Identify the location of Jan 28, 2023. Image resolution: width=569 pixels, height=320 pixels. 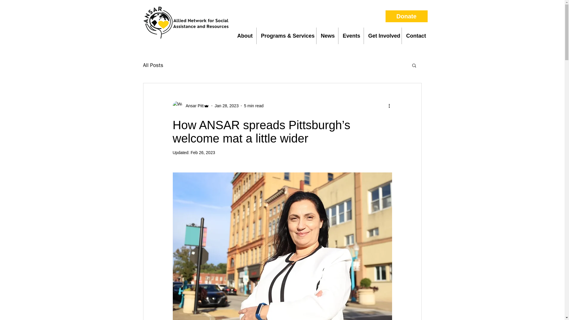
(226, 105).